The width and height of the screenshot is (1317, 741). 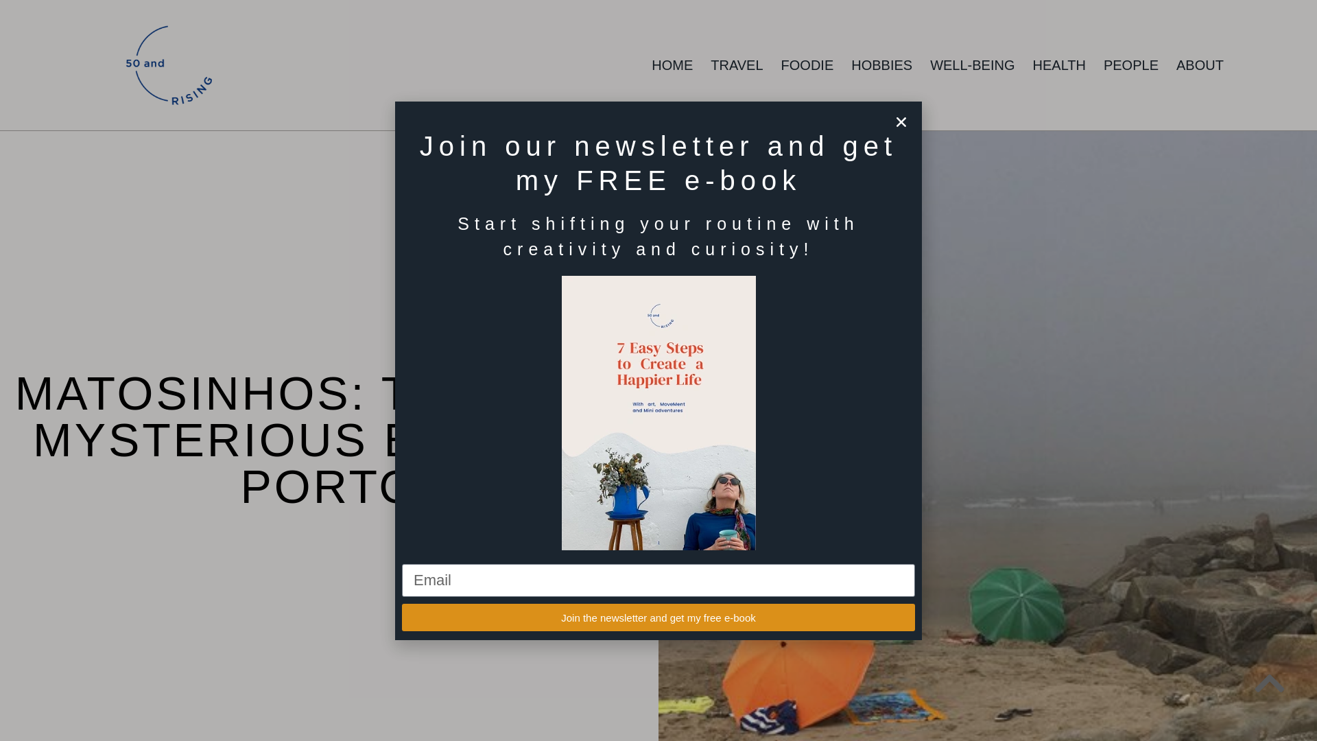 What do you see at coordinates (672, 64) in the screenshot?
I see `HOME` at bounding box center [672, 64].